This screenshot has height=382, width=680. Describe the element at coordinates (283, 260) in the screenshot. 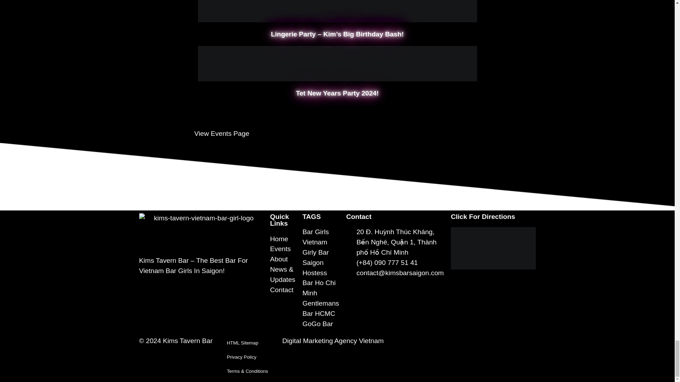

I see `About` at that location.